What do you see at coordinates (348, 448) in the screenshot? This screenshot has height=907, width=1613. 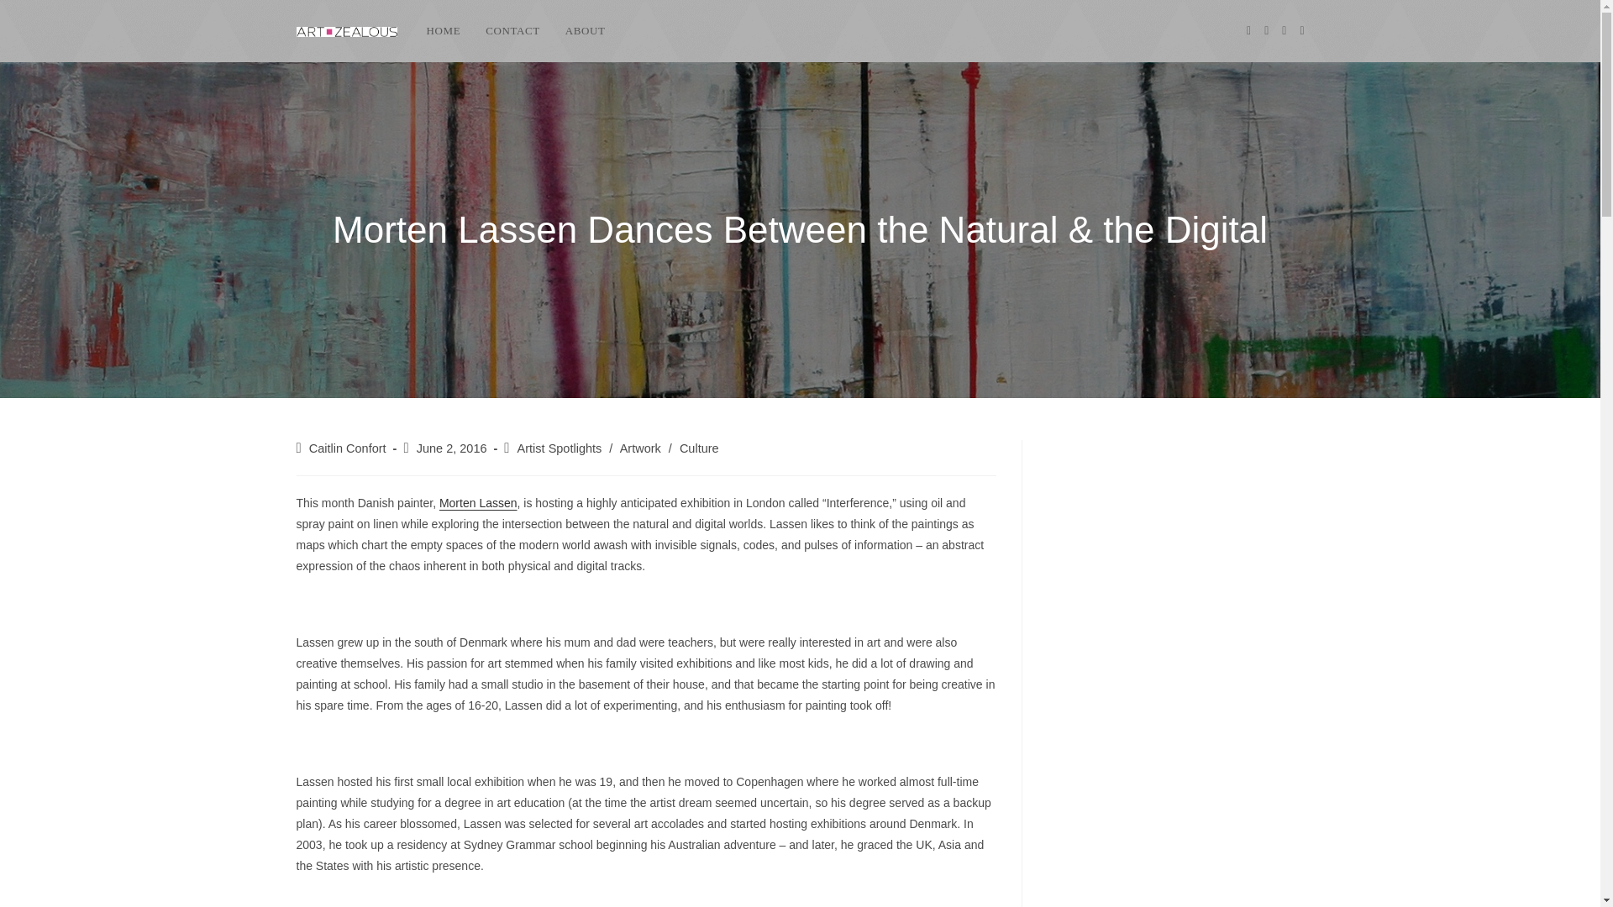 I see `Caitlin Confort` at bounding box center [348, 448].